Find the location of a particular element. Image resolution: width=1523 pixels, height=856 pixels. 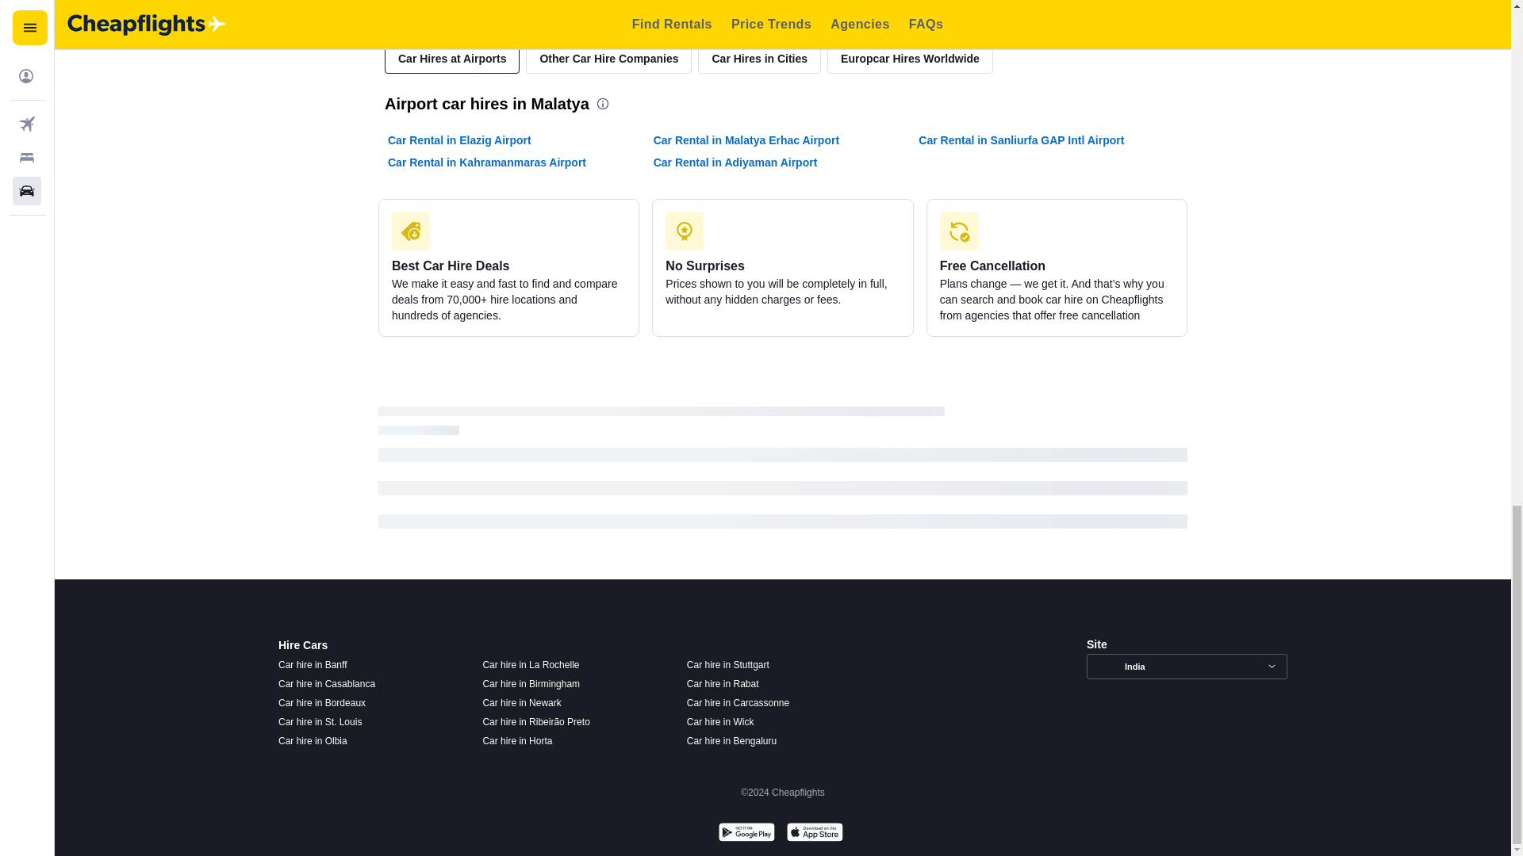

Car Hires in Cities is located at coordinates (758, 59).